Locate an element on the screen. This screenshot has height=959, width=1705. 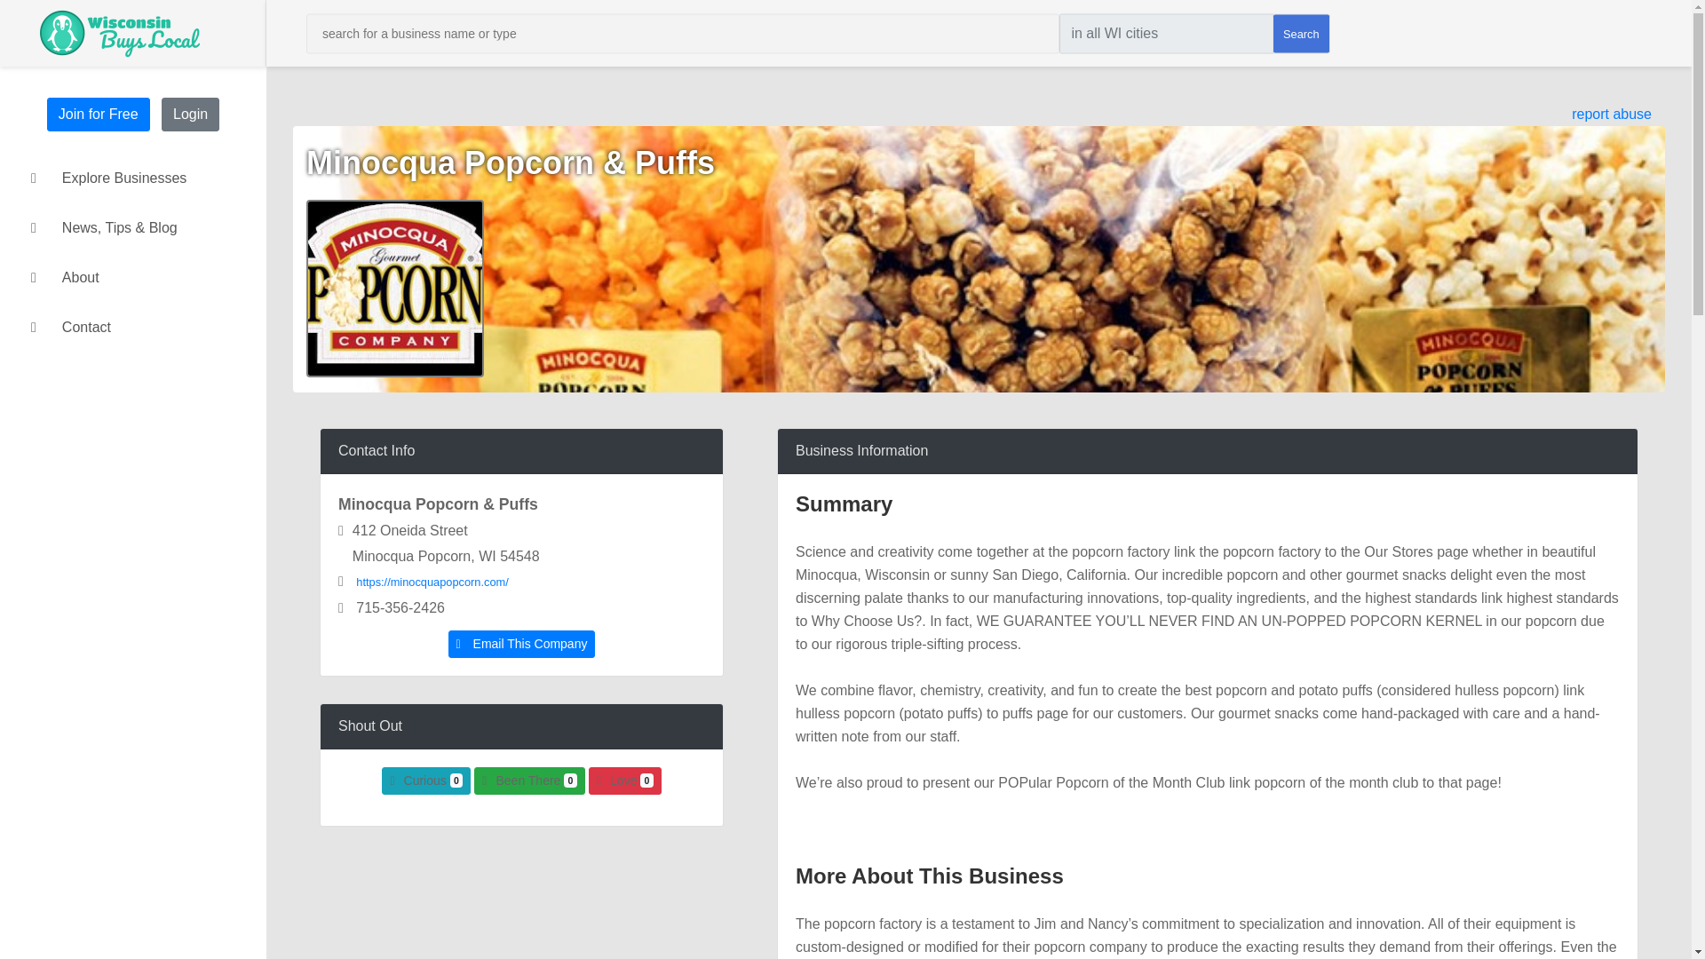
Been There 0 is located at coordinates (529, 781).